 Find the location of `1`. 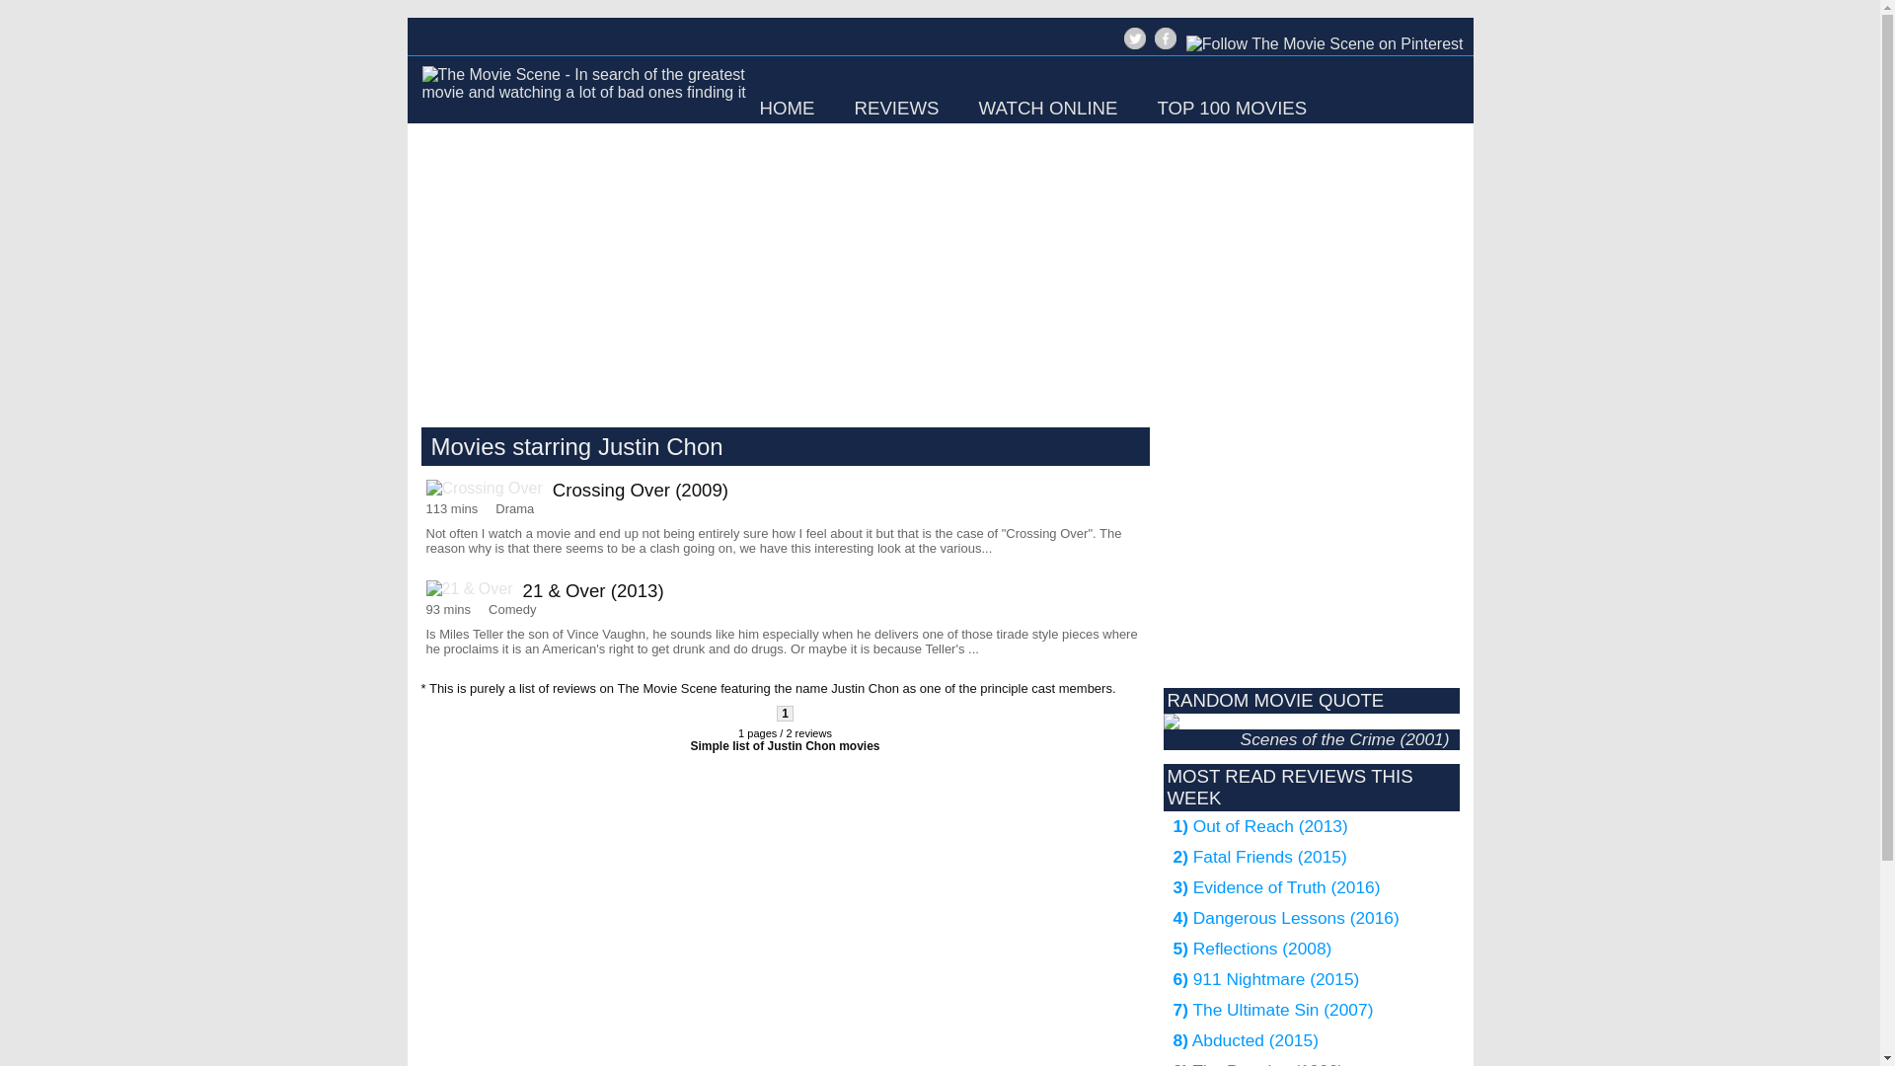

1 is located at coordinates (786, 713).